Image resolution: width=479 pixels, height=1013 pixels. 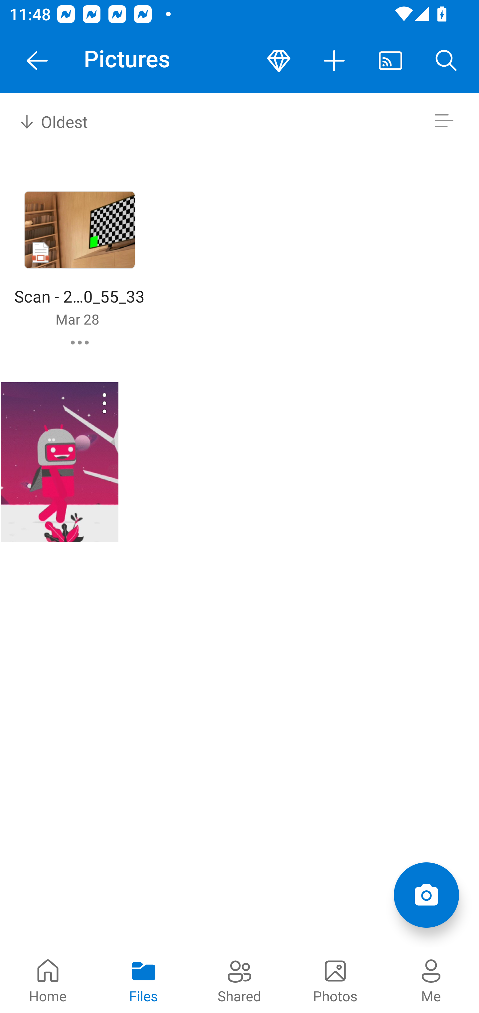 I want to click on Scan - 2024-03-28 10_55_33 commands, so click(x=80, y=342).